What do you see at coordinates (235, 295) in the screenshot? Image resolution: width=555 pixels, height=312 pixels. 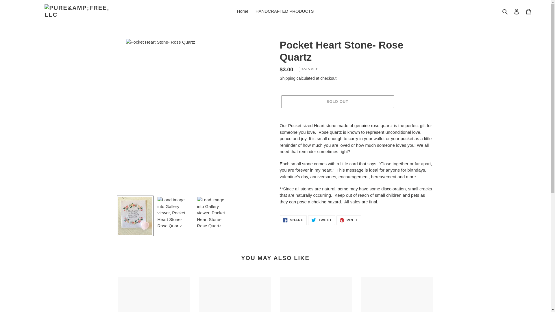 I see `HANDCRAFTED PRODUCTS` at bounding box center [235, 295].